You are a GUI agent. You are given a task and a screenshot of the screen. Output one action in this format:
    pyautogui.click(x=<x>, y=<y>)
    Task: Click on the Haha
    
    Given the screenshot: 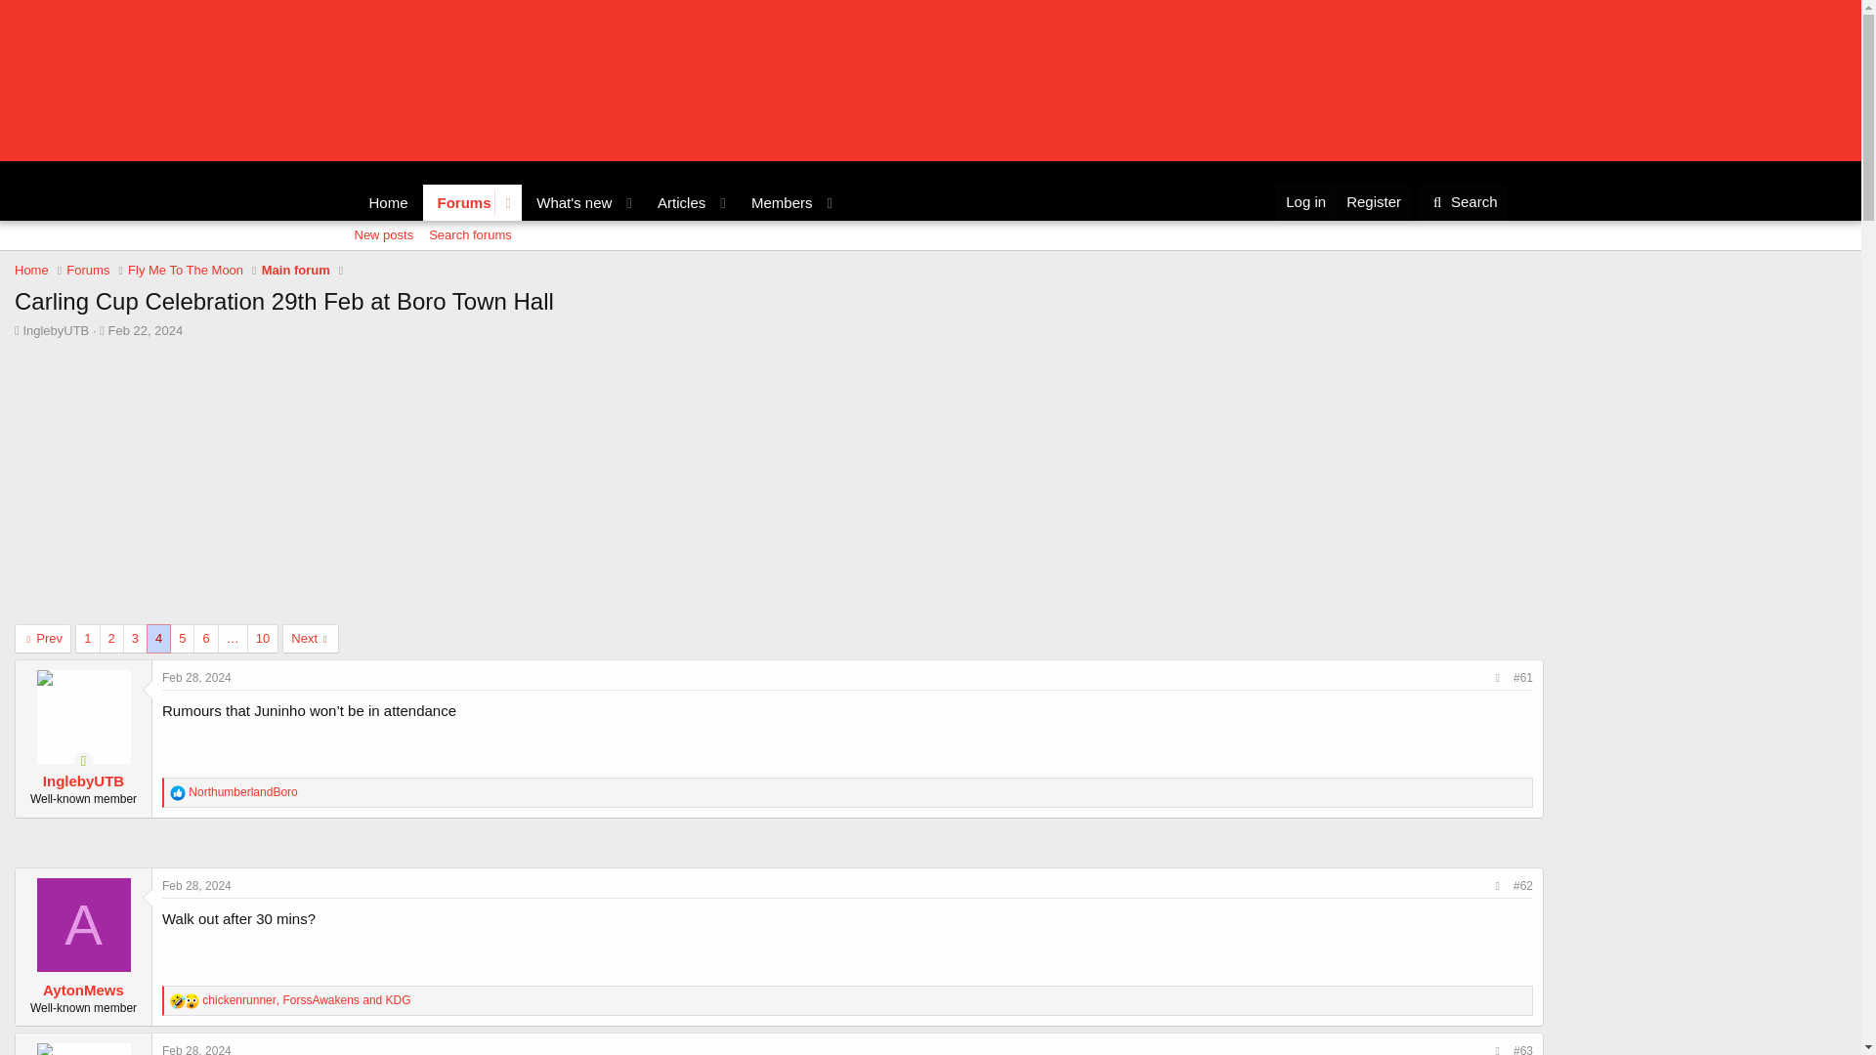 What is the action you would take?
    pyautogui.click(x=598, y=202)
    